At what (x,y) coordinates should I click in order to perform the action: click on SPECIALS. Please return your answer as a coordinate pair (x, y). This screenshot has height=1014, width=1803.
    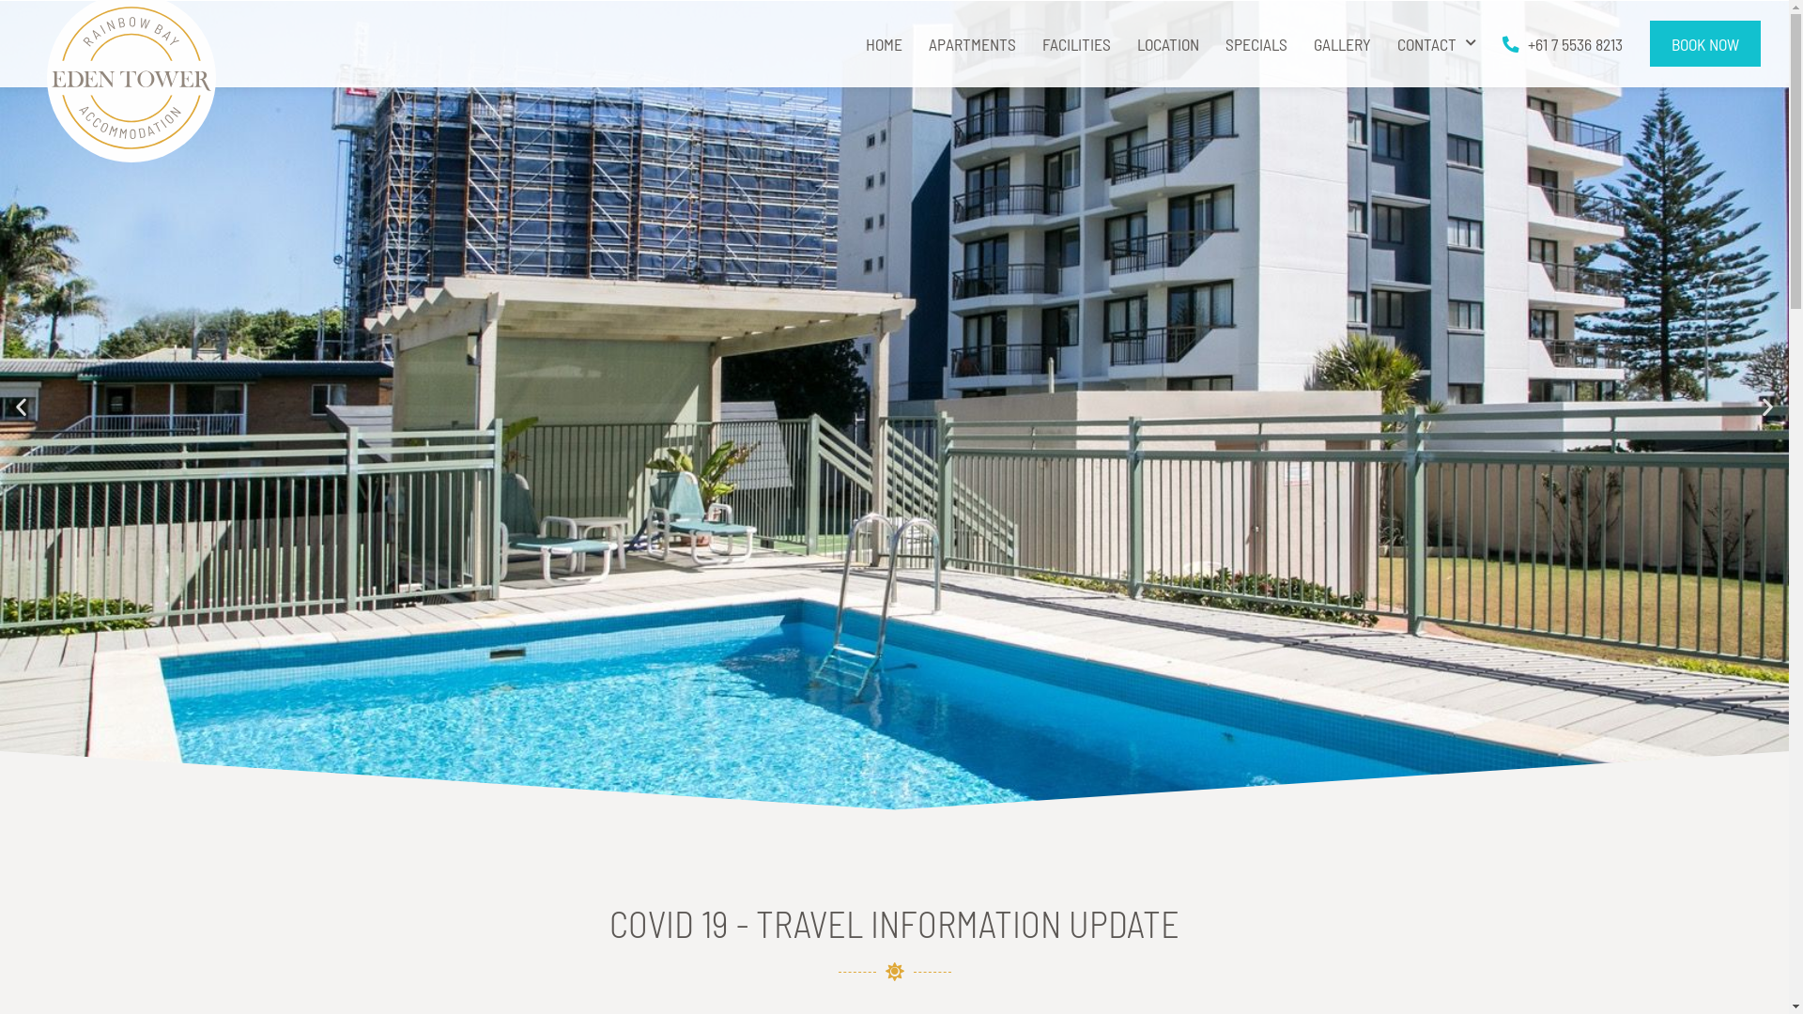
    Looking at the image, I should click on (1256, 43).